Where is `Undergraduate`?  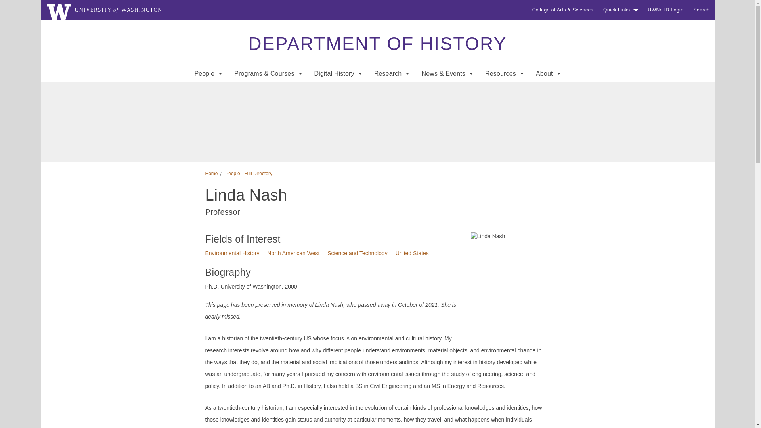
Undergraduate is located at coordinates (268, 90).